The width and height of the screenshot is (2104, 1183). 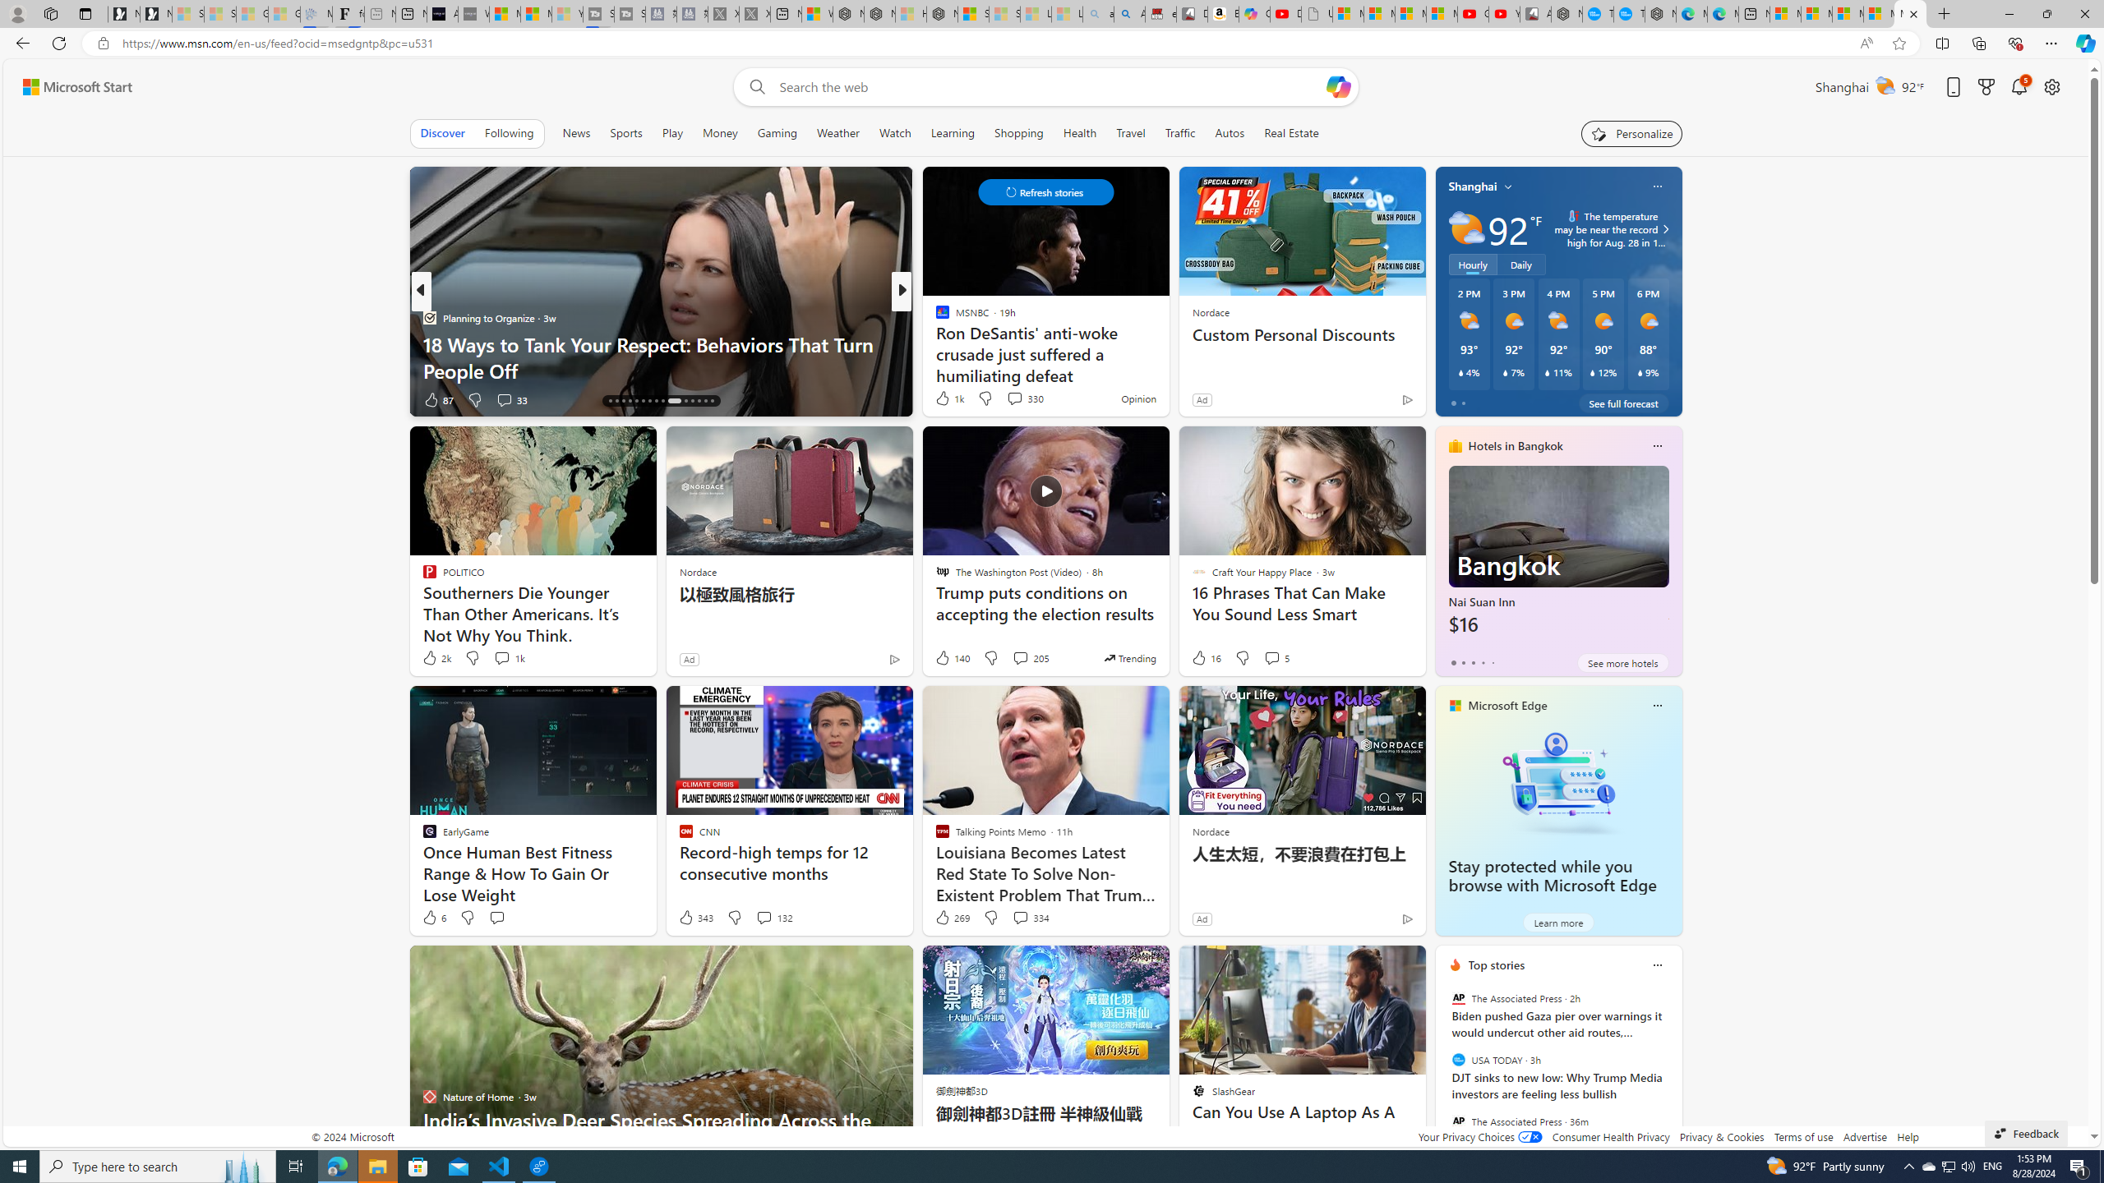 What do you see at coordinates (685, 401) in the screenshot?
I see `AutomationID: tab-26` at bounding box center [685, 401].